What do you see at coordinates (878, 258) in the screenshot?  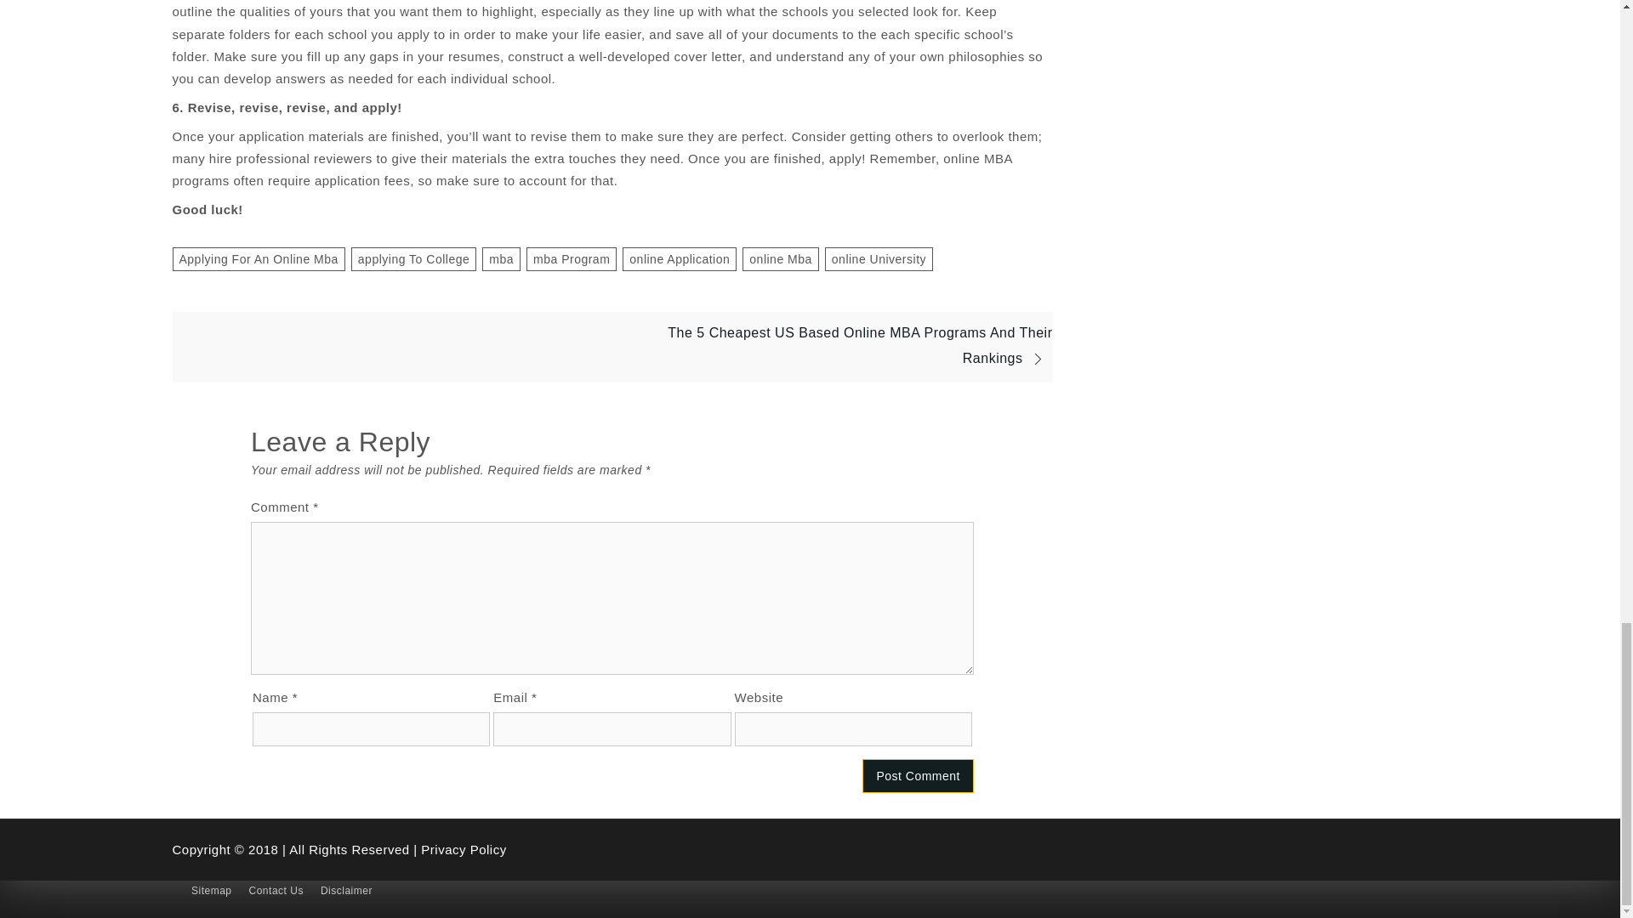 I see `Online University` at bounding box center [878, 258].